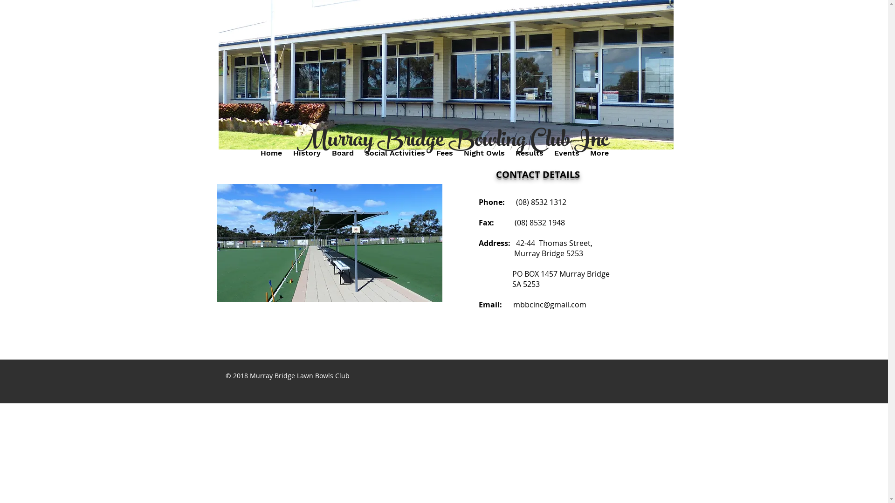 Image resolution: width=895 pixels, height=503 pixels. What do you see at coordinates (343, 153) in the screenshot?
I see `Board` at bounding box center [343, 153].